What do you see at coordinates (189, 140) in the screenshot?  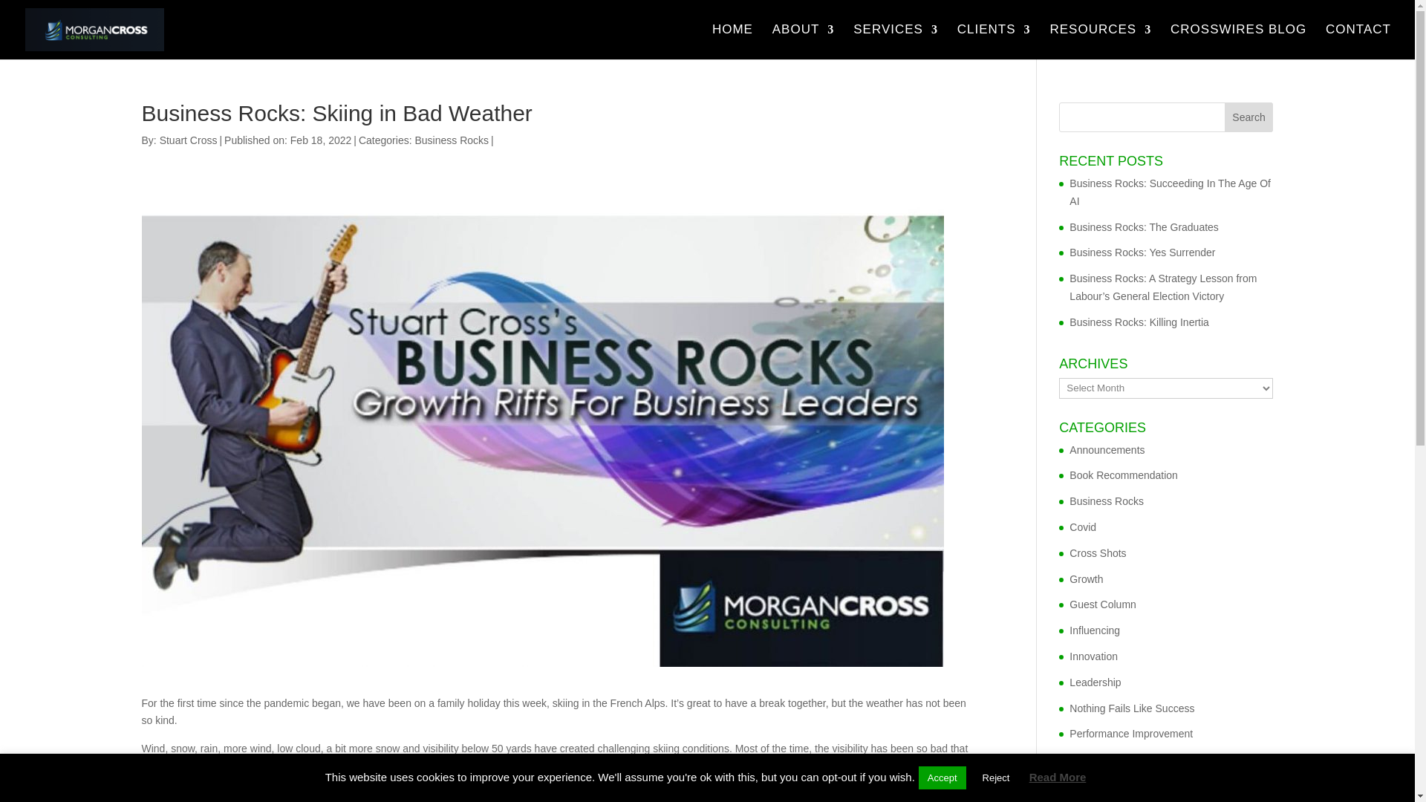 I see `Posts by Stuart Cross` at bounding box center [189, 140].